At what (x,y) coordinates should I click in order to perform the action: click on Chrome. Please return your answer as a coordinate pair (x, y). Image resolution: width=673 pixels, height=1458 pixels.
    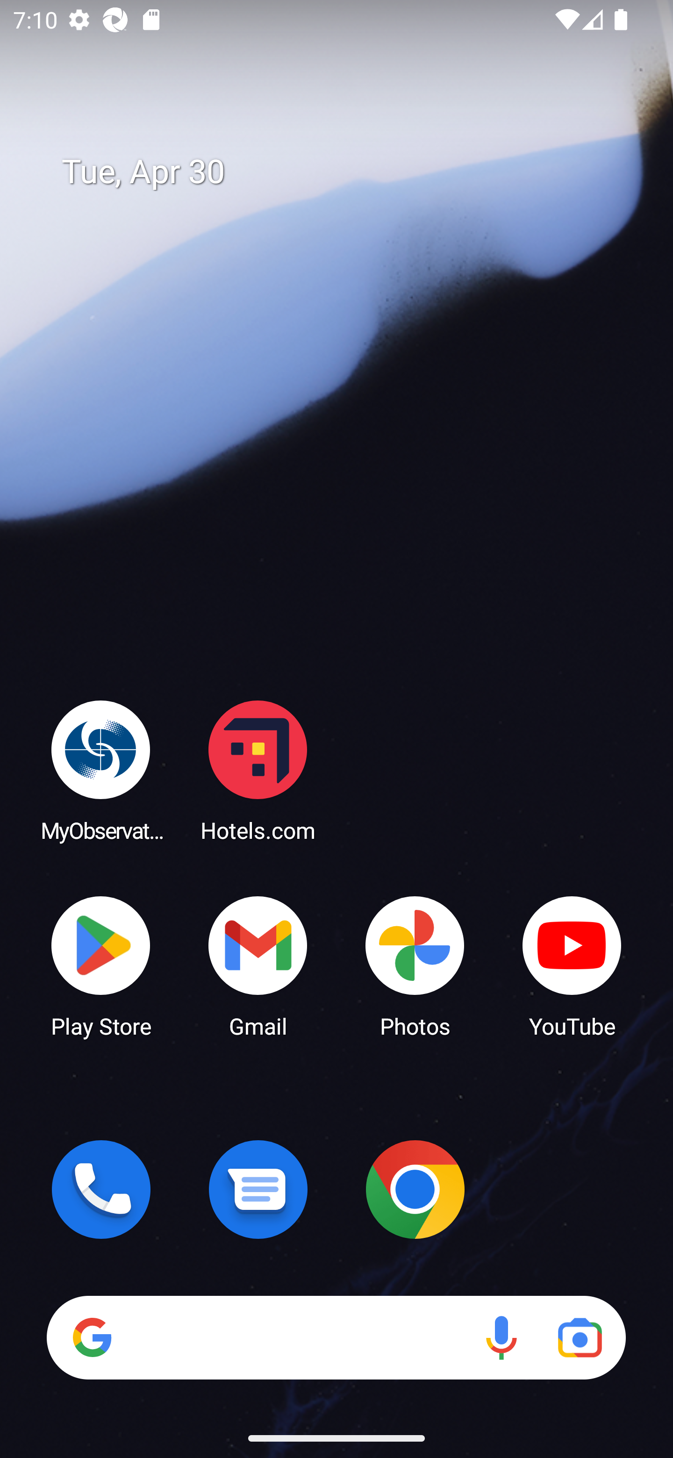
    Looking at the image, I should click on (415, 1189).